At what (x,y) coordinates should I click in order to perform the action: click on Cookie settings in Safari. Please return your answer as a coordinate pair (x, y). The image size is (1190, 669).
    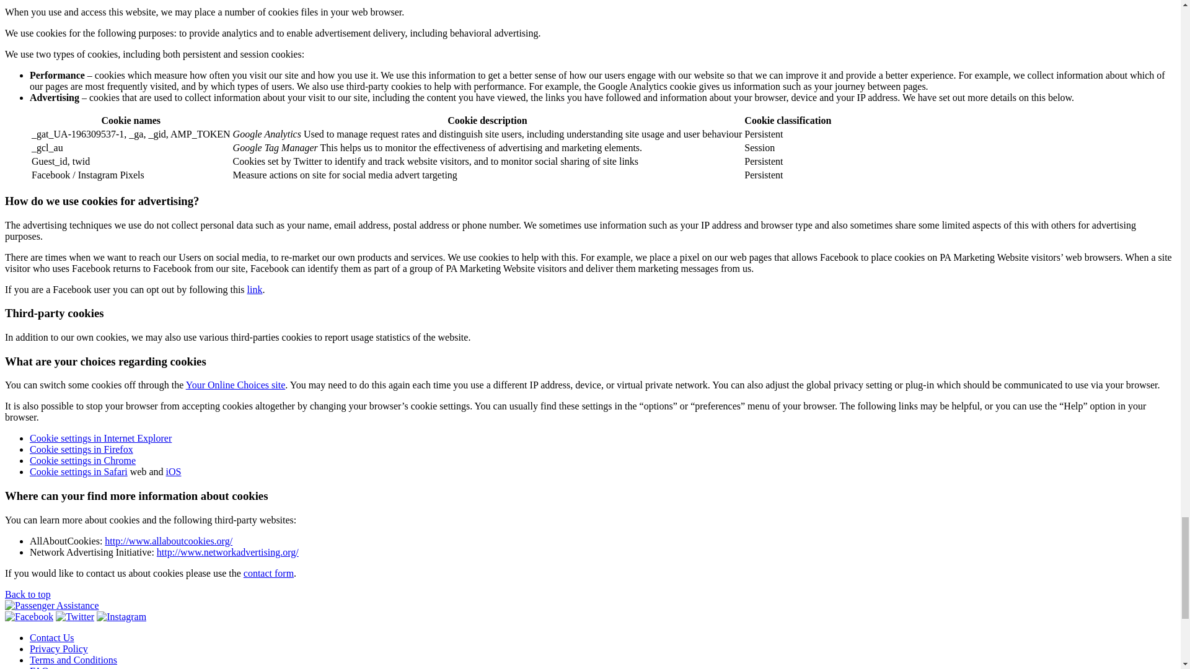
    Looking at the image, I should click on (78, 471).